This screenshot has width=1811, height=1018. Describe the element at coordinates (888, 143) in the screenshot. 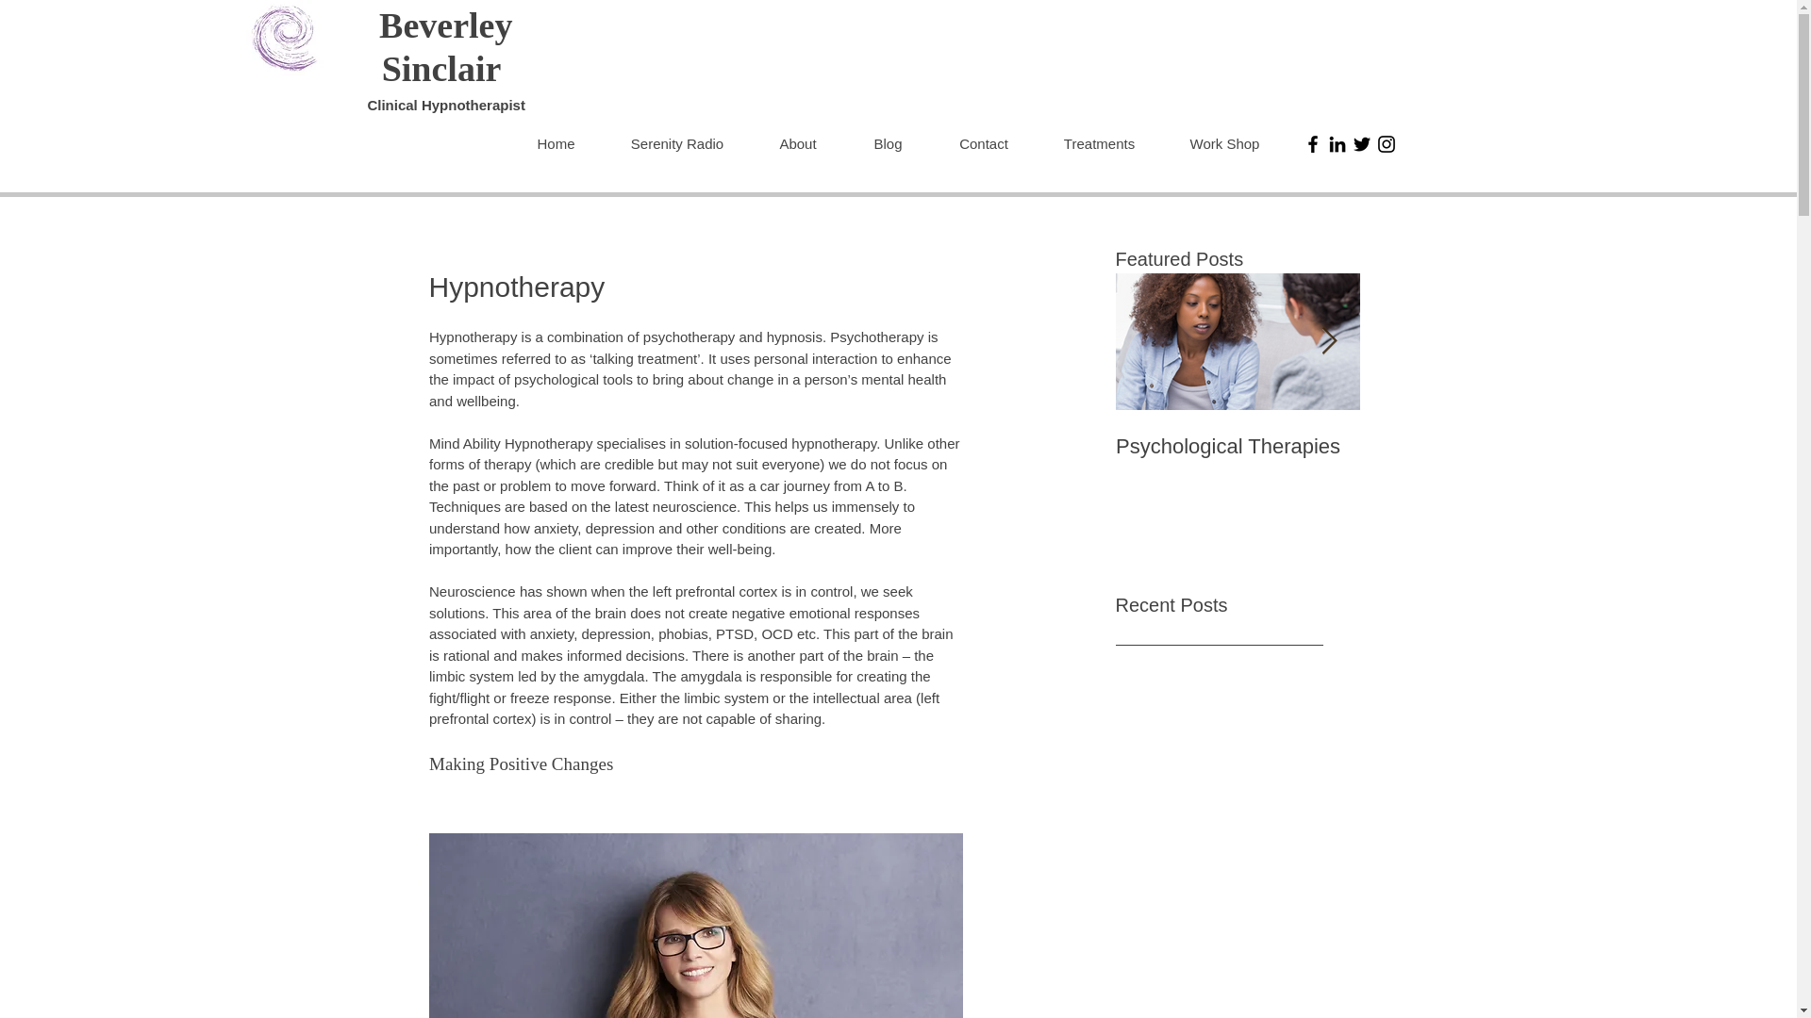

I see `Blog` at that location.